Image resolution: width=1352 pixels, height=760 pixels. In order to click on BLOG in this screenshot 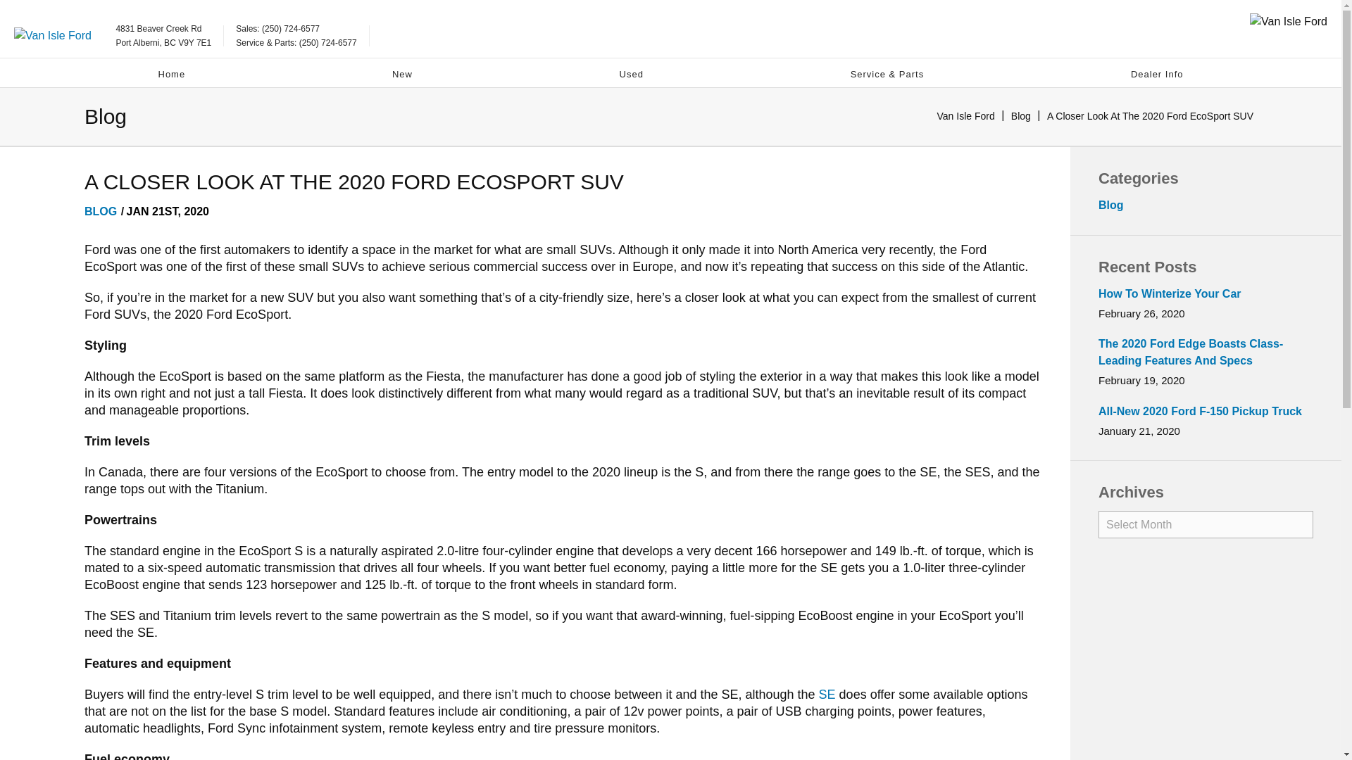, I will do `click(100, 211)`.